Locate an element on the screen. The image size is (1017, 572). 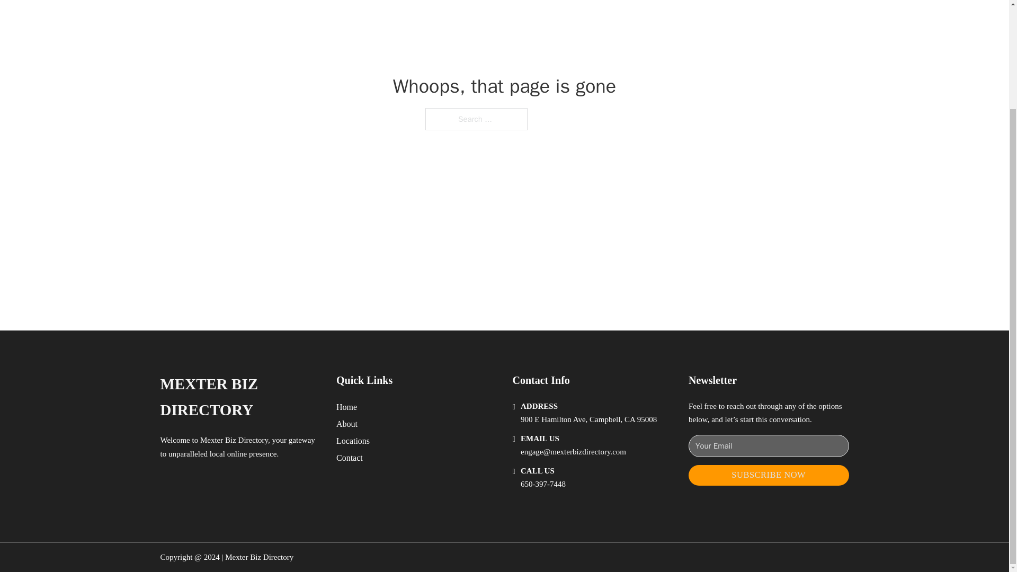
Home is located at coordinates (346, 407).